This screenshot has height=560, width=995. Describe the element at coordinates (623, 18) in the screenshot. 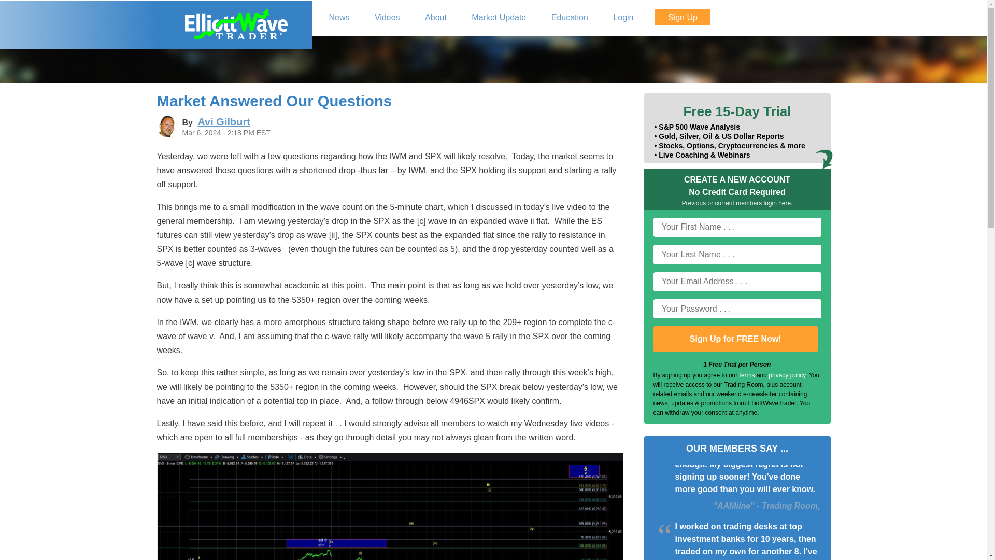

I see `Login` at that location.